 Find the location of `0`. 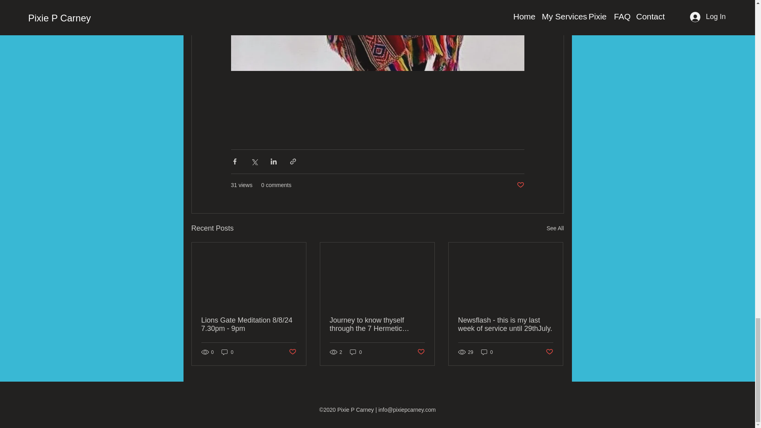

0 is located at coordinates (356, 352).